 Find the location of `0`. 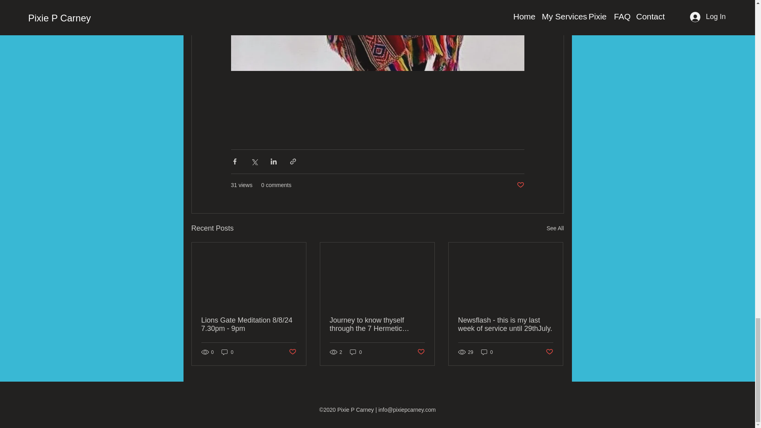

0 is located at coordinates (356, 352).